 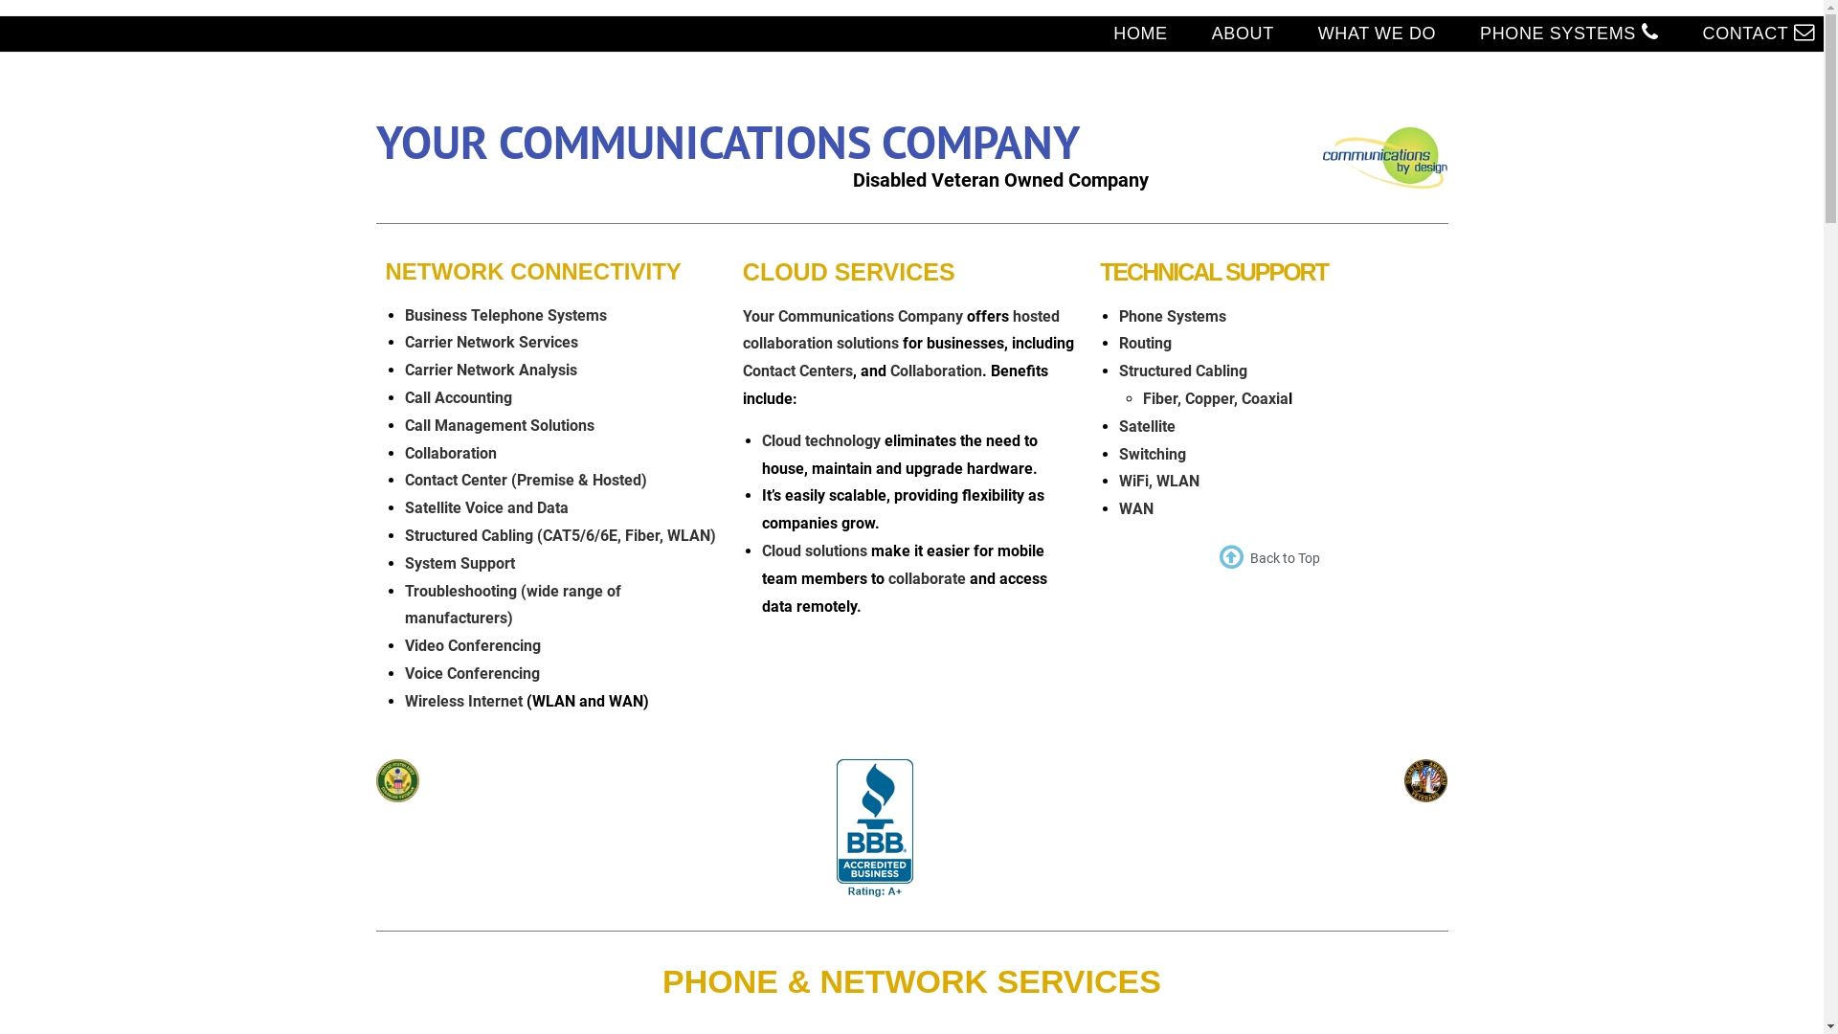 I want to click on Voice Conferencing, so click(x=471, y=674).